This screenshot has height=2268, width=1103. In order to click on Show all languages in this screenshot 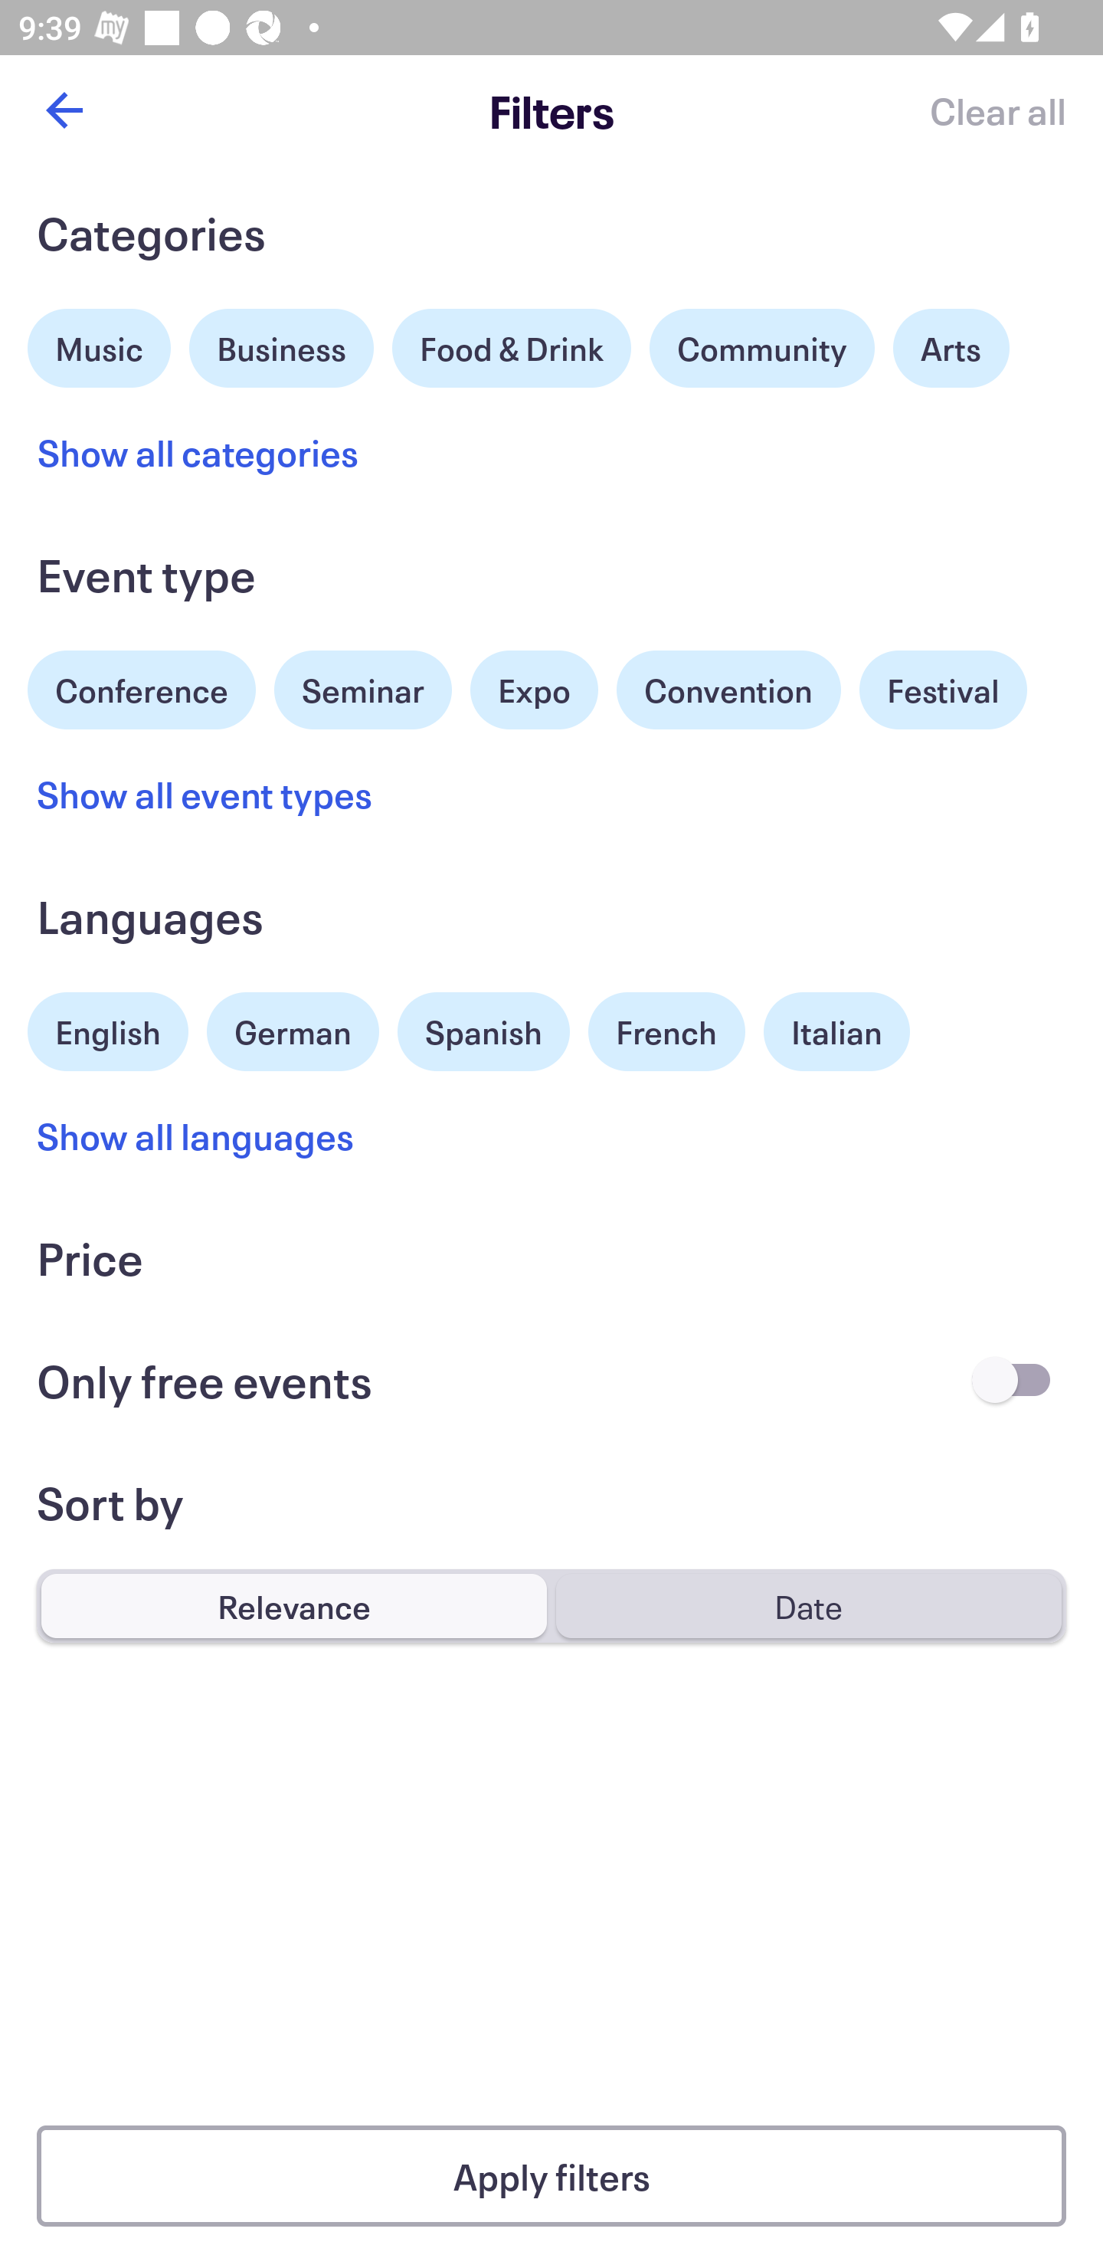, I will do `click(196, 1135)`.